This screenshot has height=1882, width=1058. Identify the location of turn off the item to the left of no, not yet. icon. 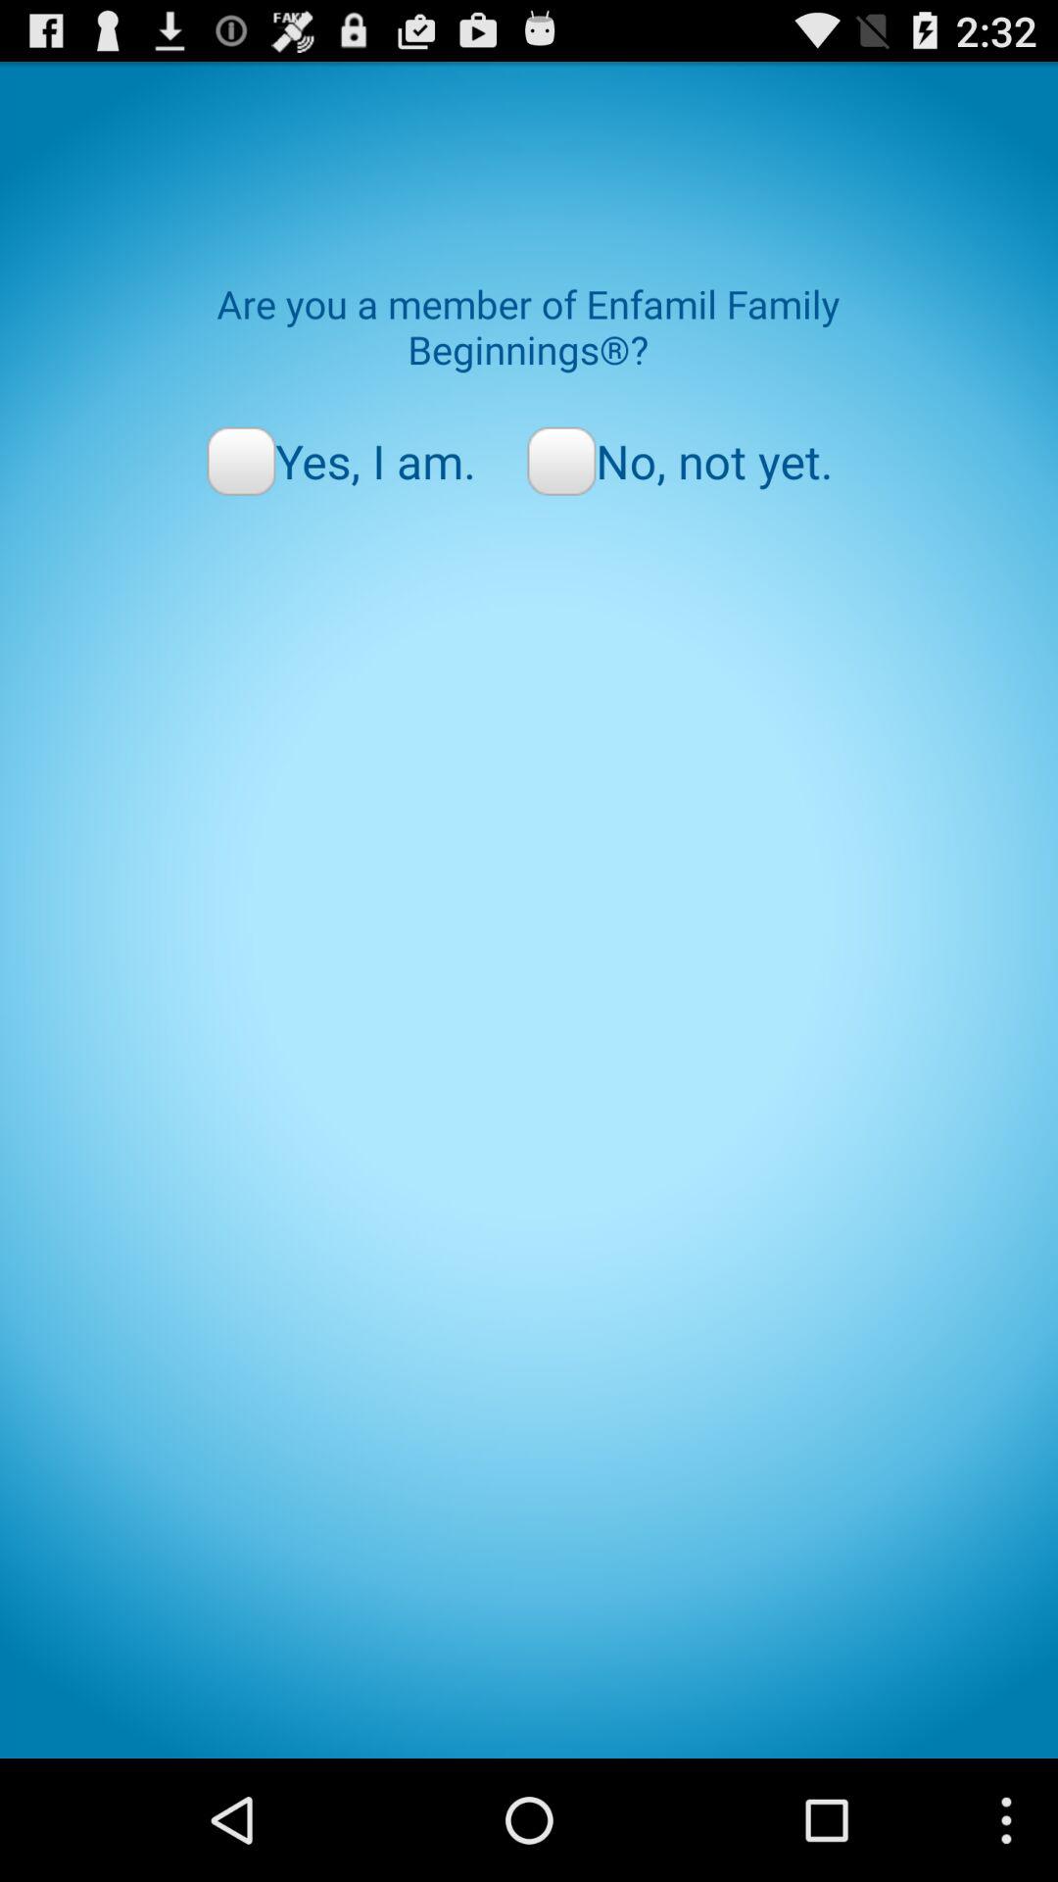
(341, 461).